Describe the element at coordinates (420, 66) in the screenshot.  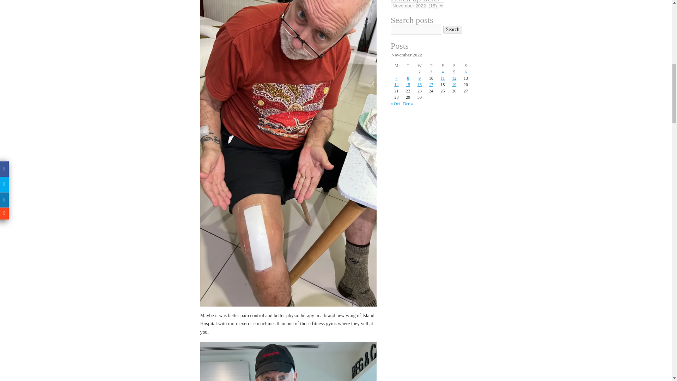
I see `Wednesday` at that location.